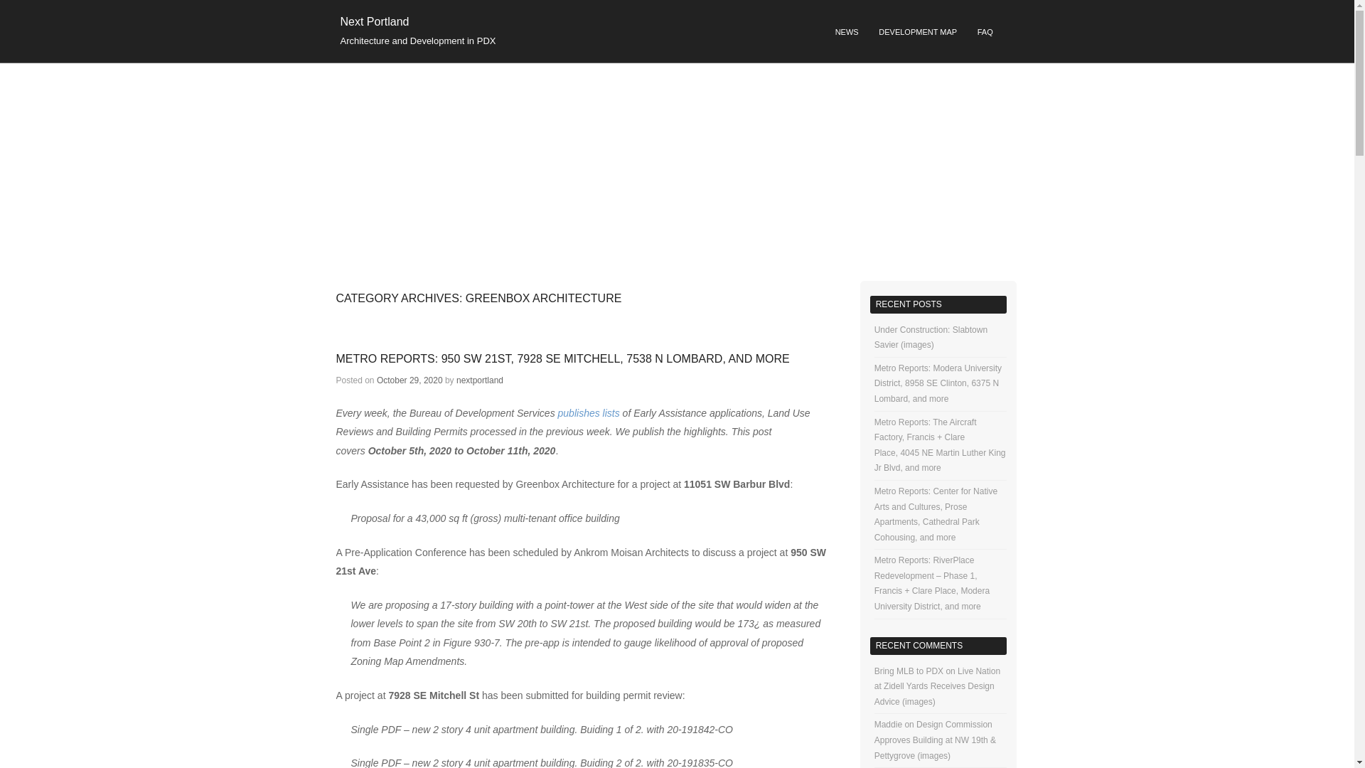 The image size is (1365, 768). Describe the element at coordinates (479, 380) in the screenshot. I see `nextportland` at that location.